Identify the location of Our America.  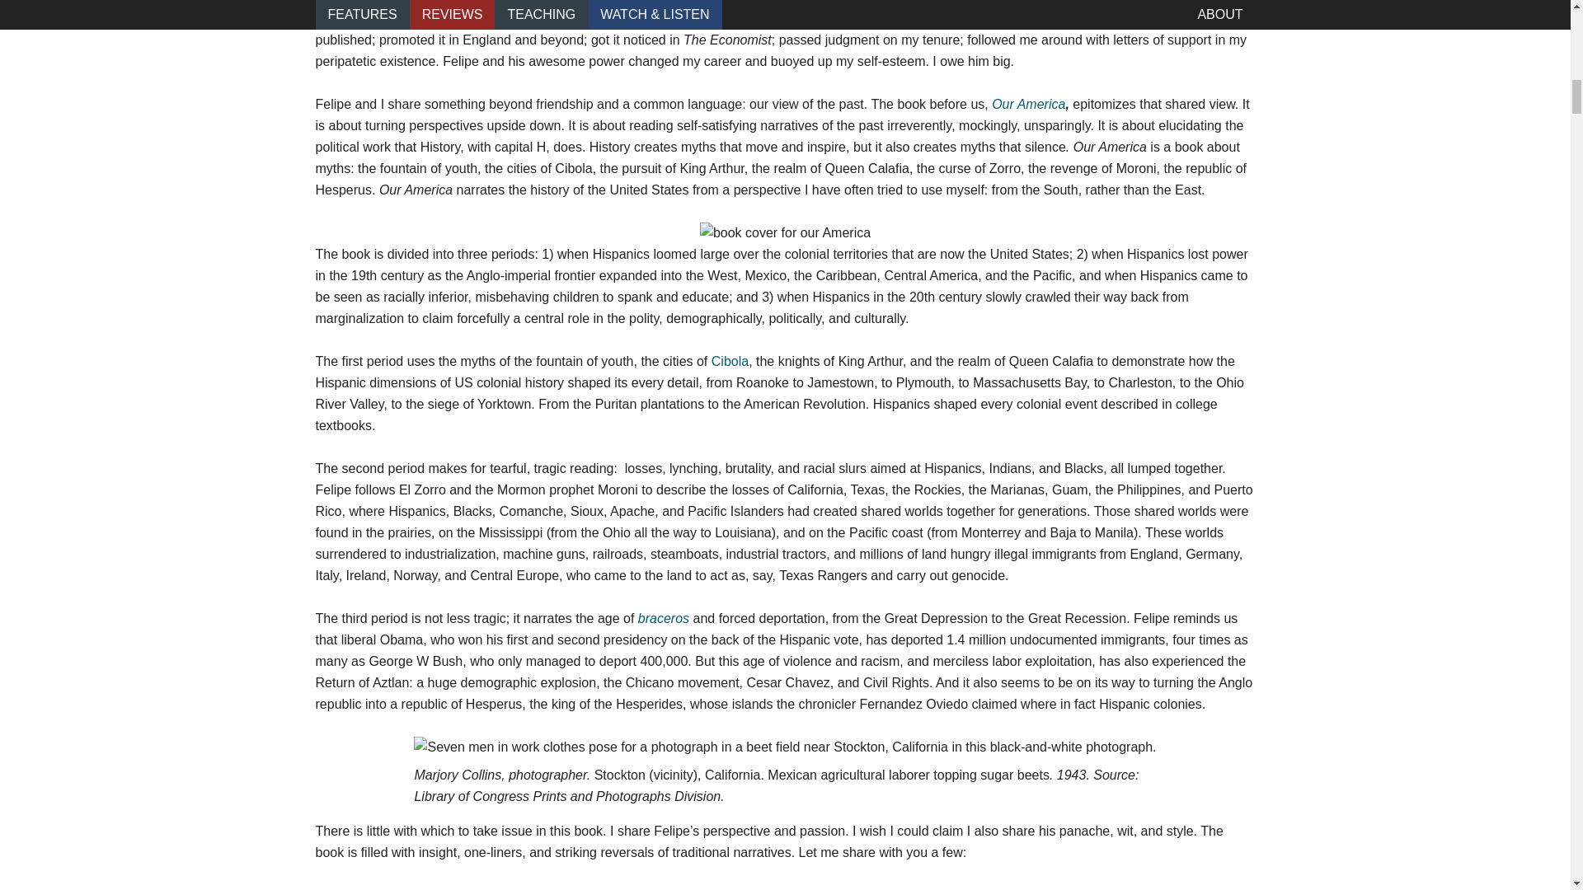
(1029, 104).